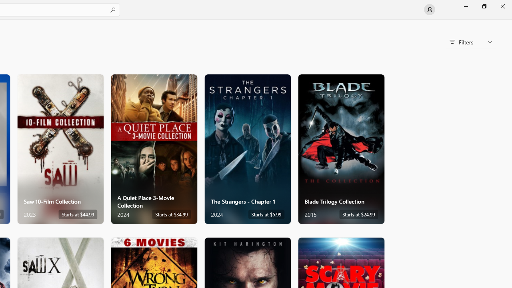 The height and width of the screenshot is (288, 512). I want to click on User profile, so click(430, 10).